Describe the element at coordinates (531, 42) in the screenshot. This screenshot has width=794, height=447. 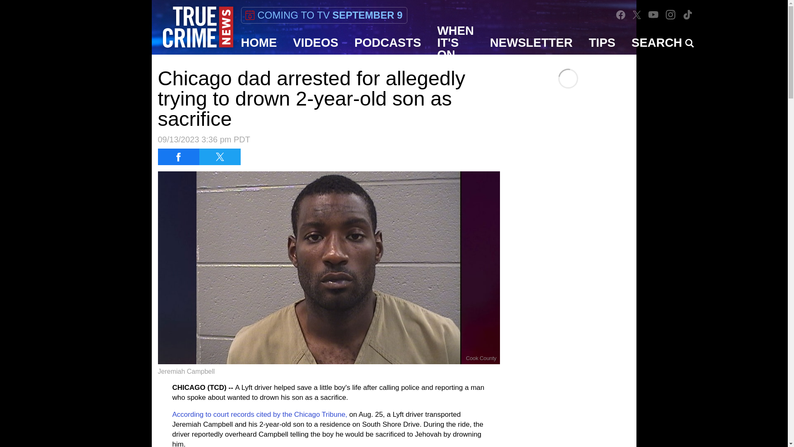
I see `NEWSLETTER` at that location.